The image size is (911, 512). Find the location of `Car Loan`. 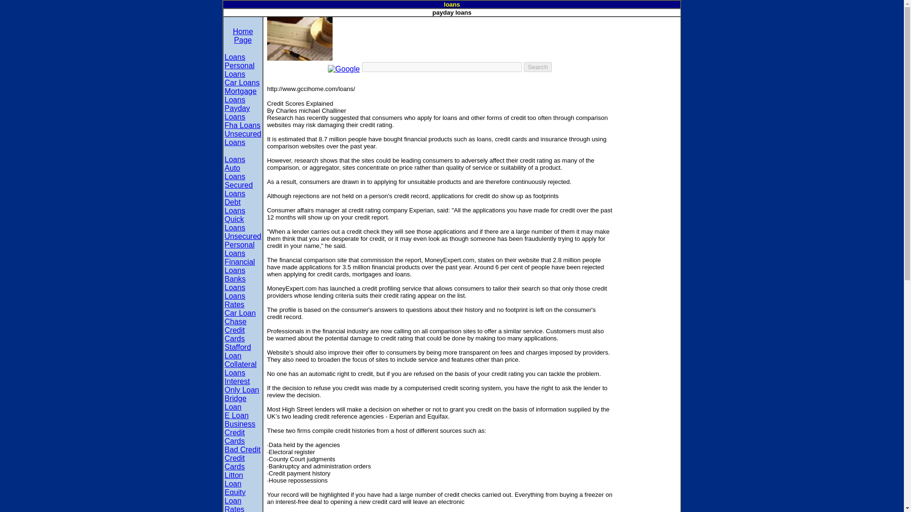

Car Loan is located at coordinates (240, 313).